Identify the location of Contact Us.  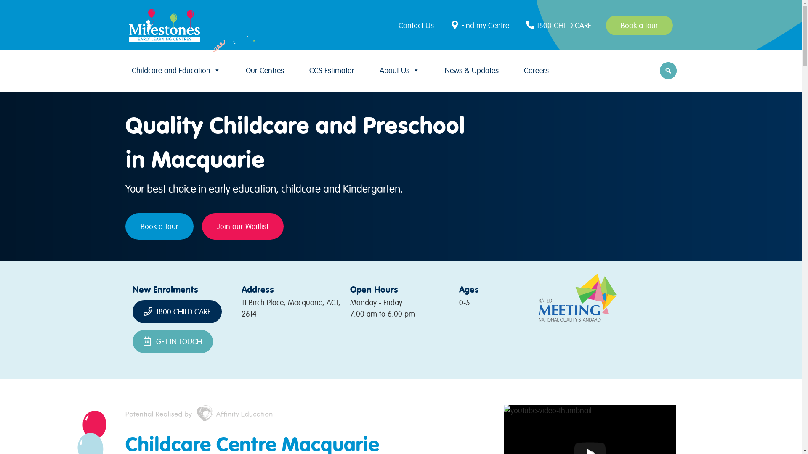
(418, 25).